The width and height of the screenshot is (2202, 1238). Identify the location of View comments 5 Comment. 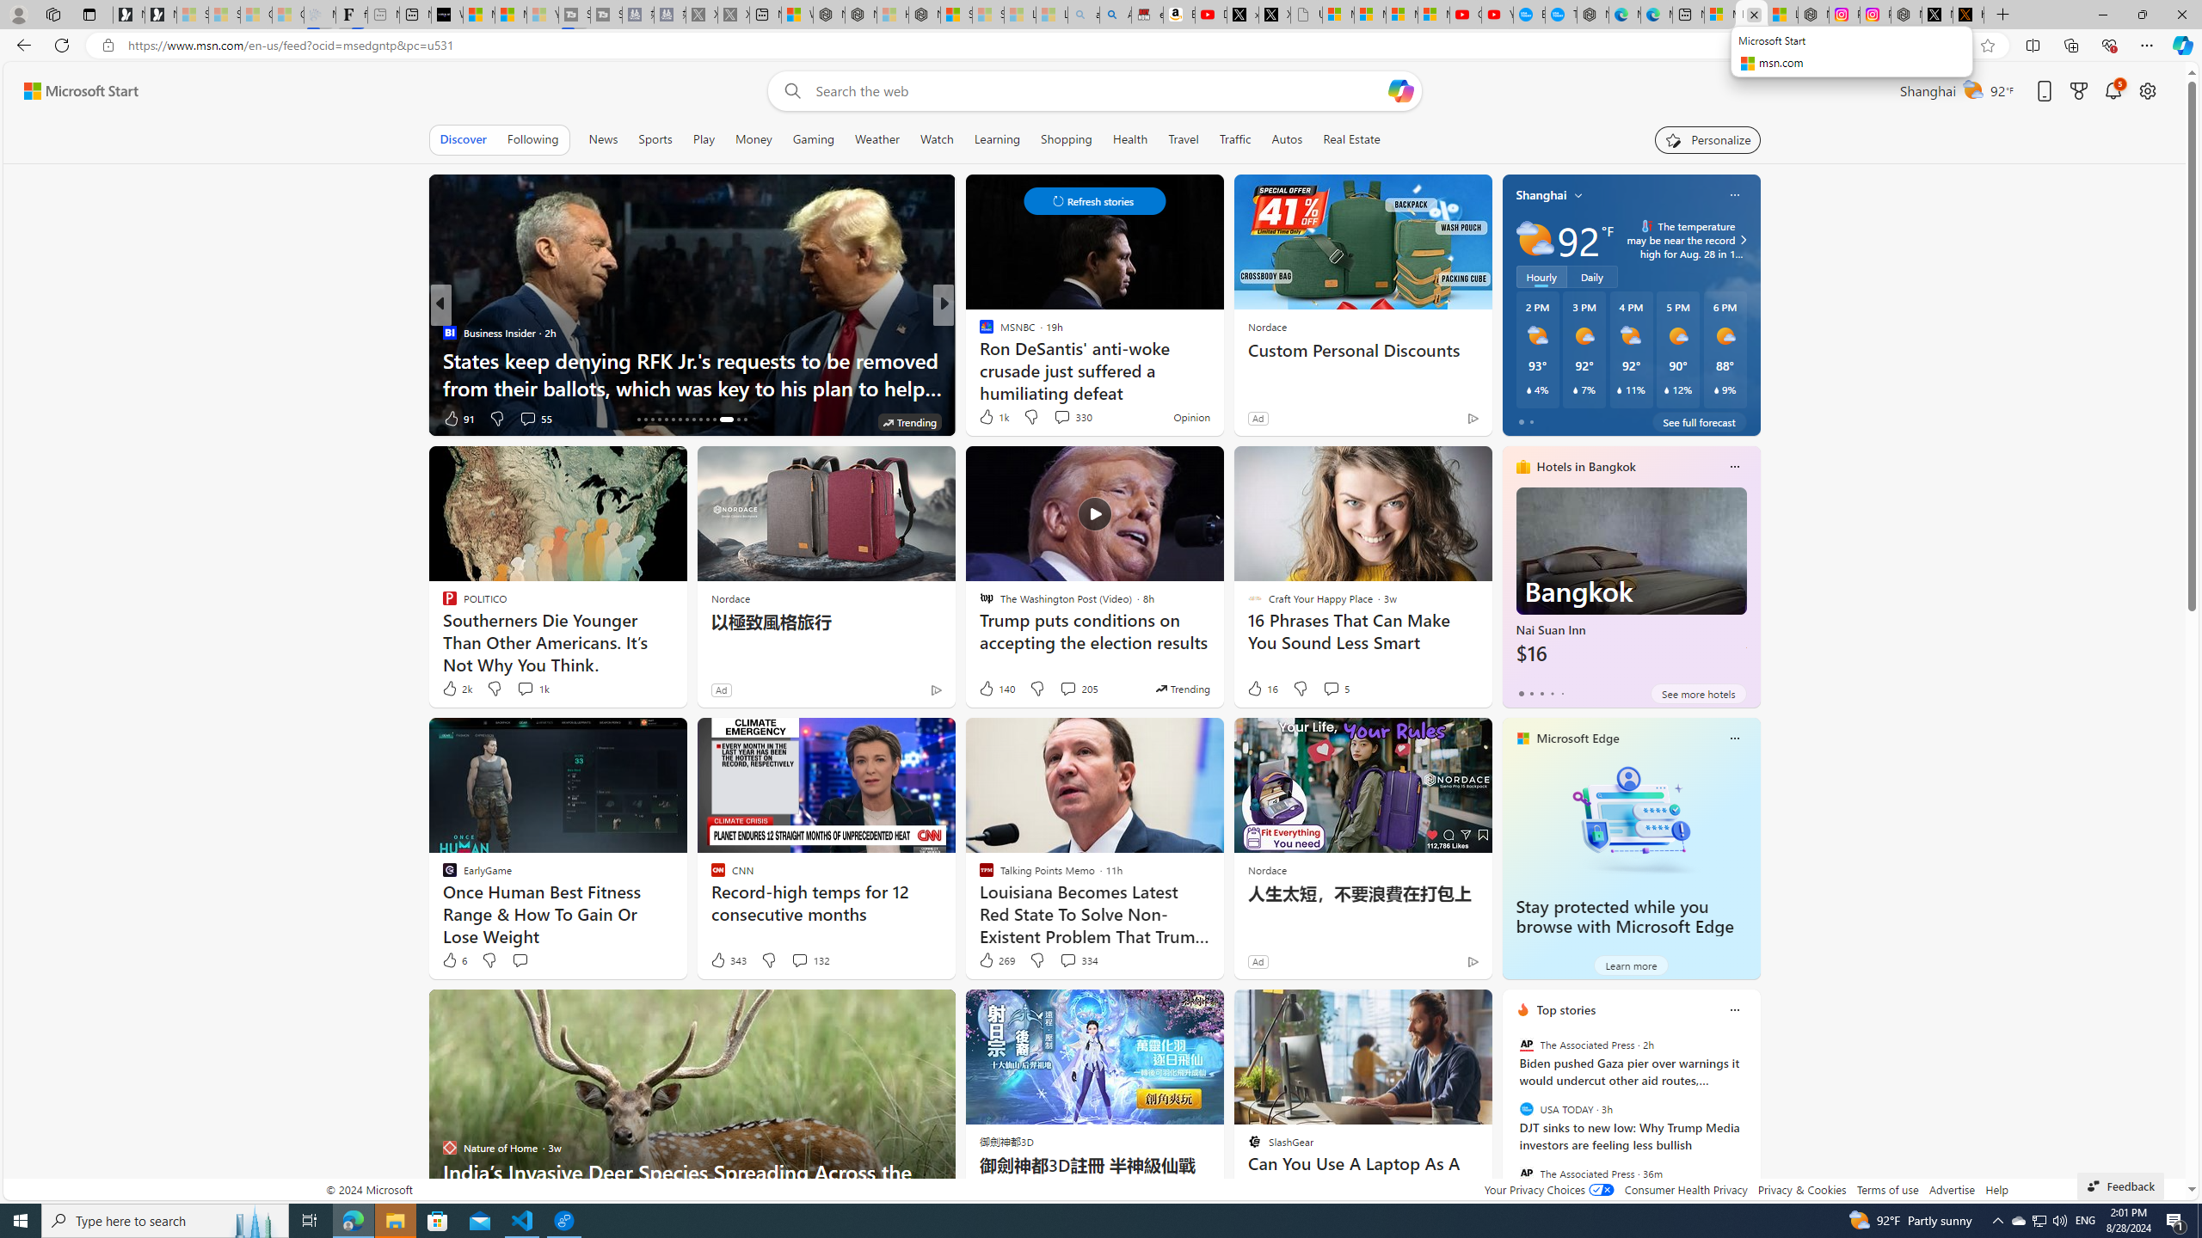
(1335, 689).